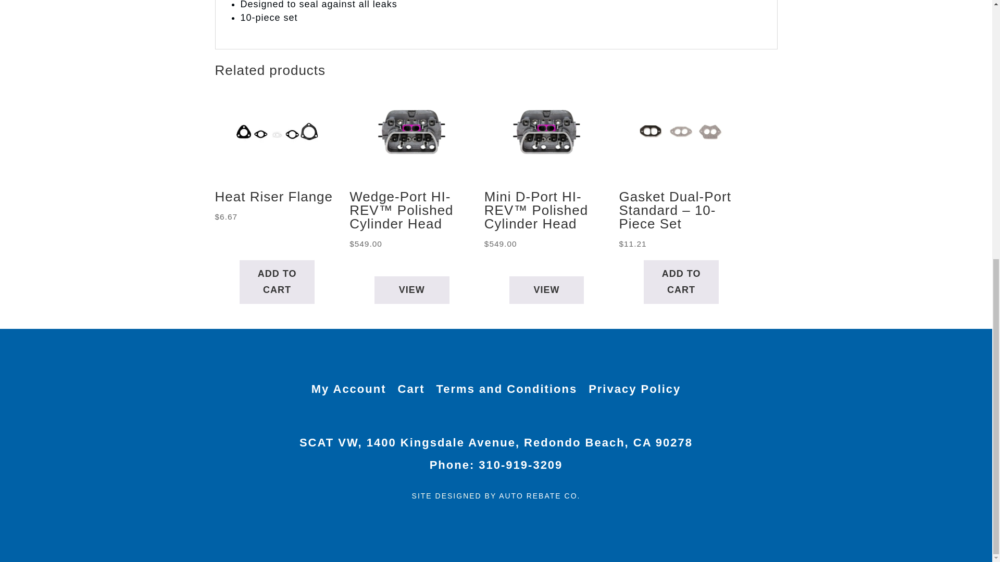 The width and height of the screenshot is (1000, 562). Describe the element at coordinates (546, 290) in the screenshot. I see `VIEW` at that location.